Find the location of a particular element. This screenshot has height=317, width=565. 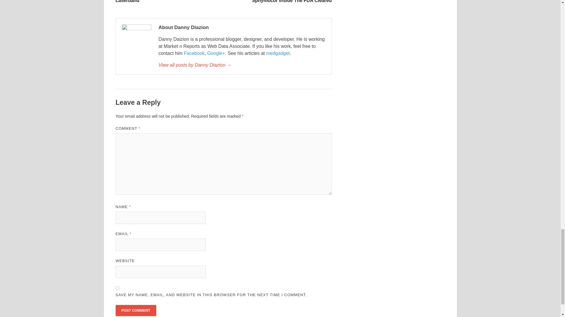

Danny Diazion is located at coordinates (242, 65).